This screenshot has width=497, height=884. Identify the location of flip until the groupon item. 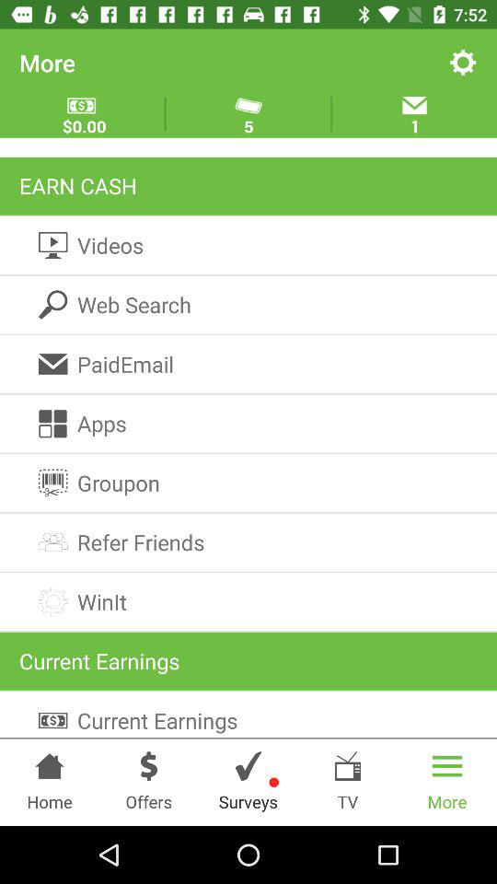
(248, 483).